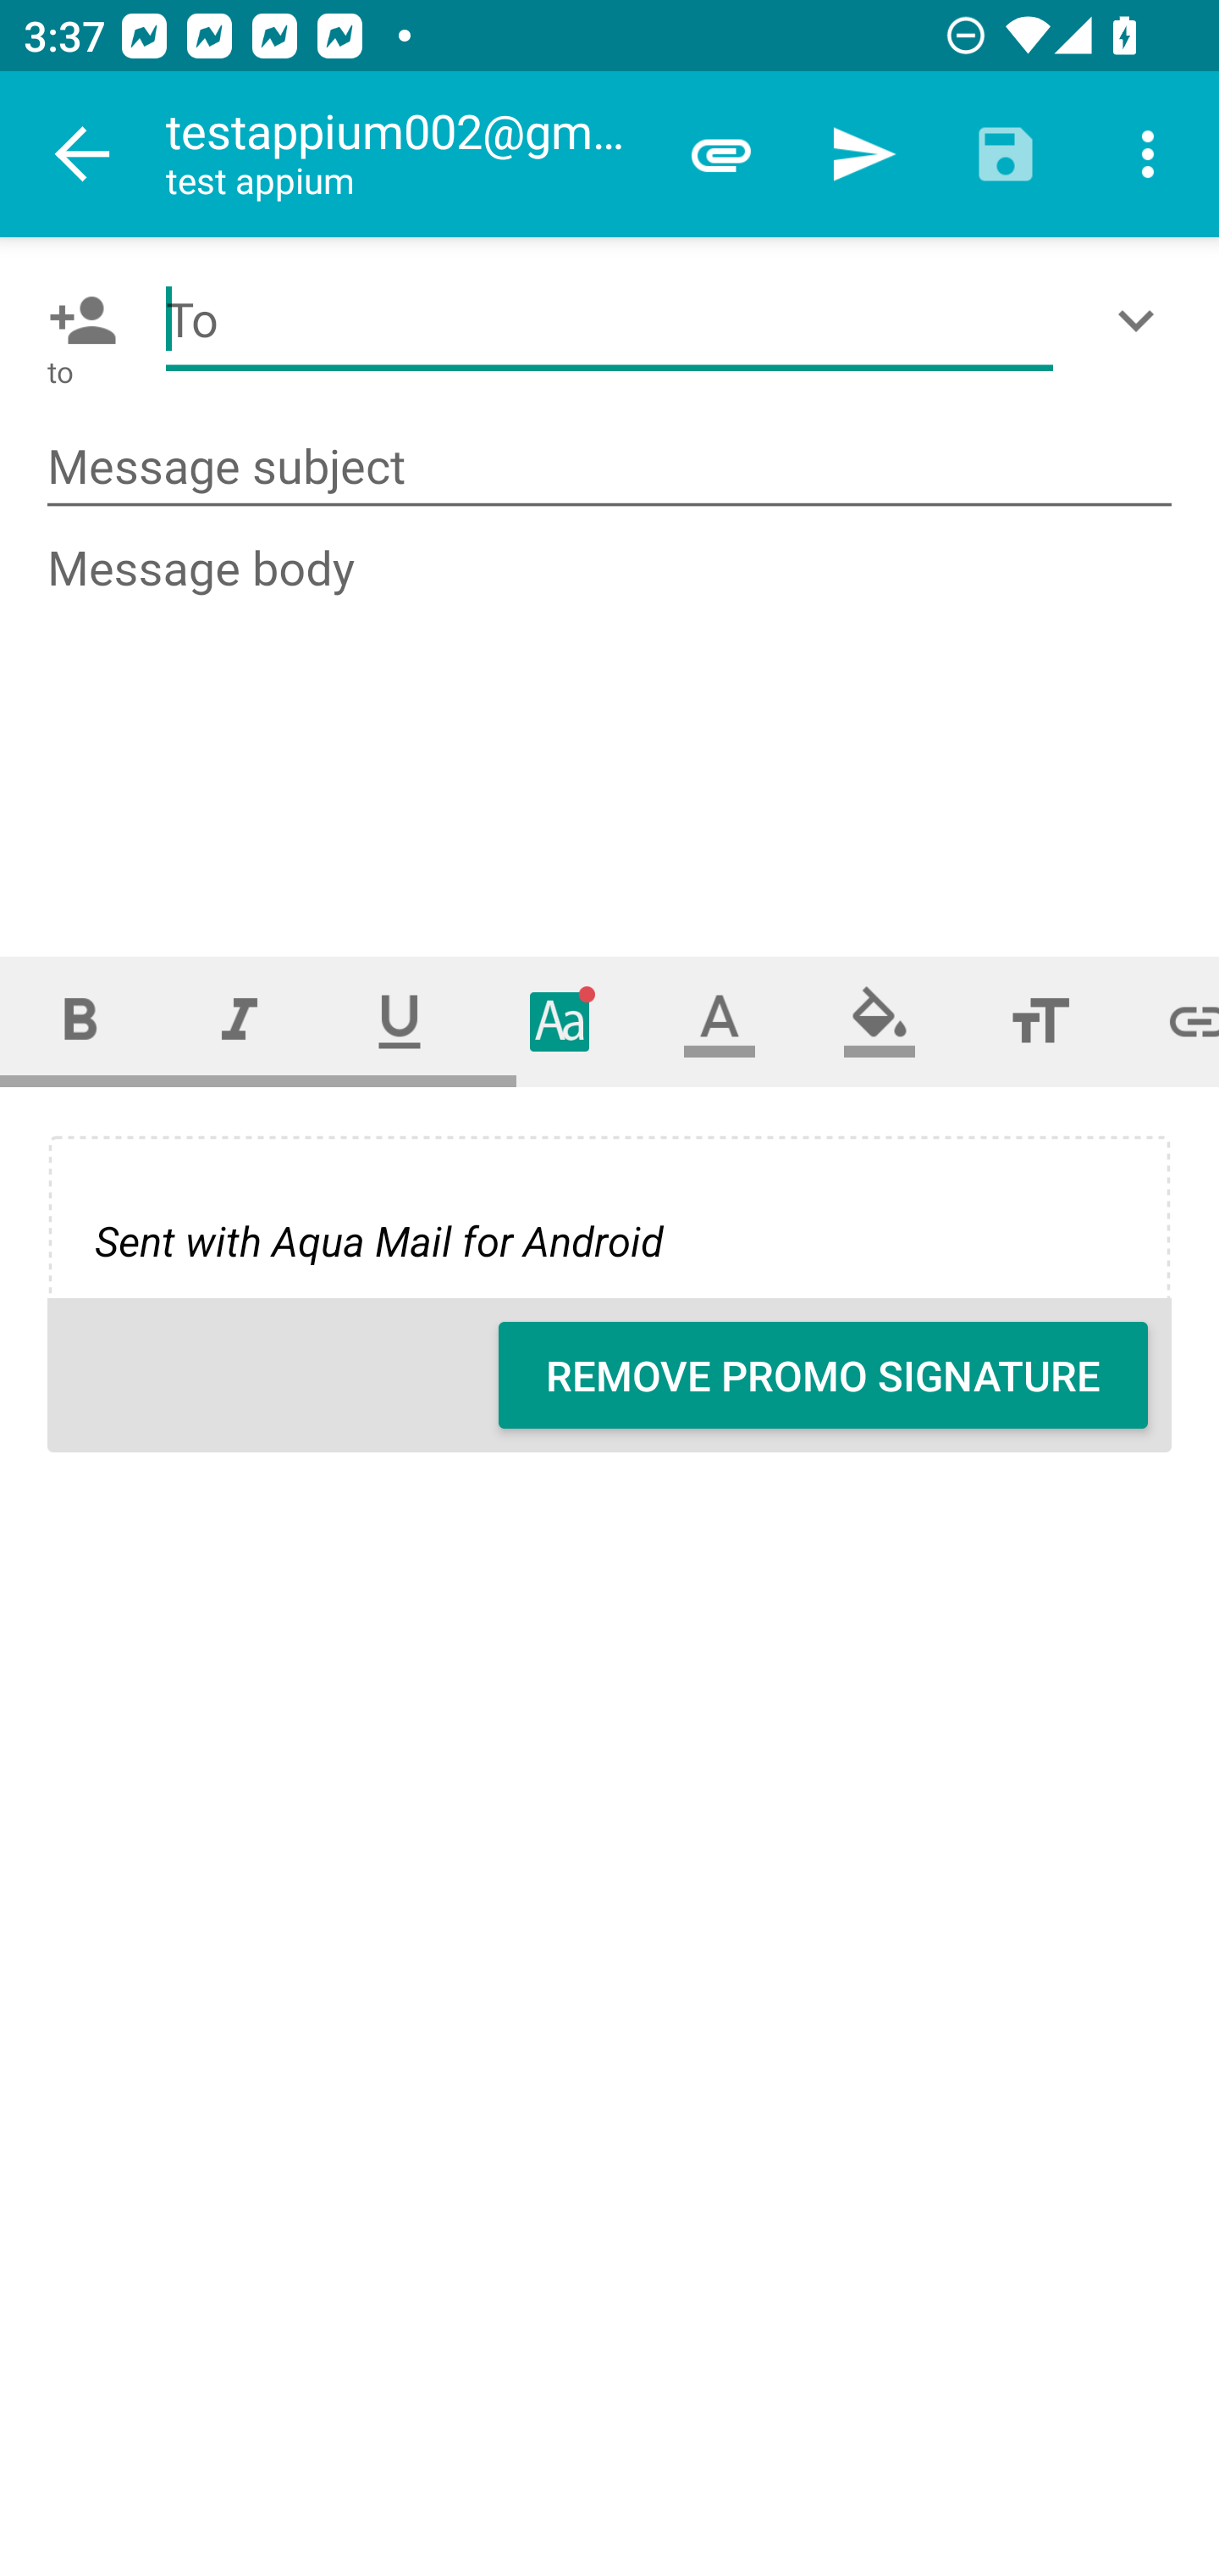  Describe the element at coordinates (863, 154) in the screenshot. I see `Send` at that location.